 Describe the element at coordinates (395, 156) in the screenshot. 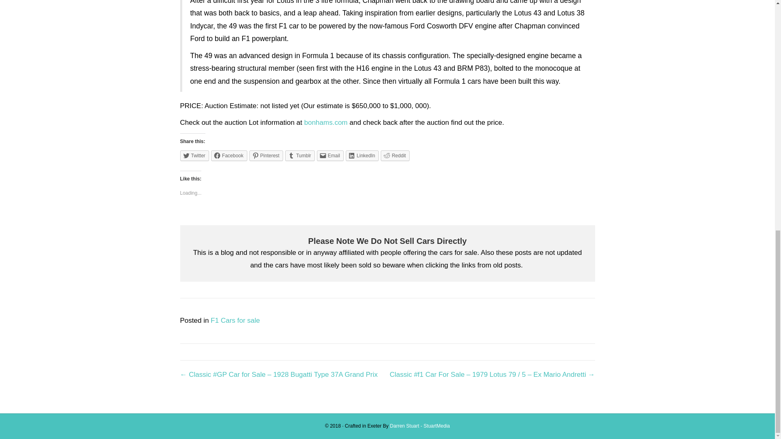

I see `Click to share on Reddit` at that location.